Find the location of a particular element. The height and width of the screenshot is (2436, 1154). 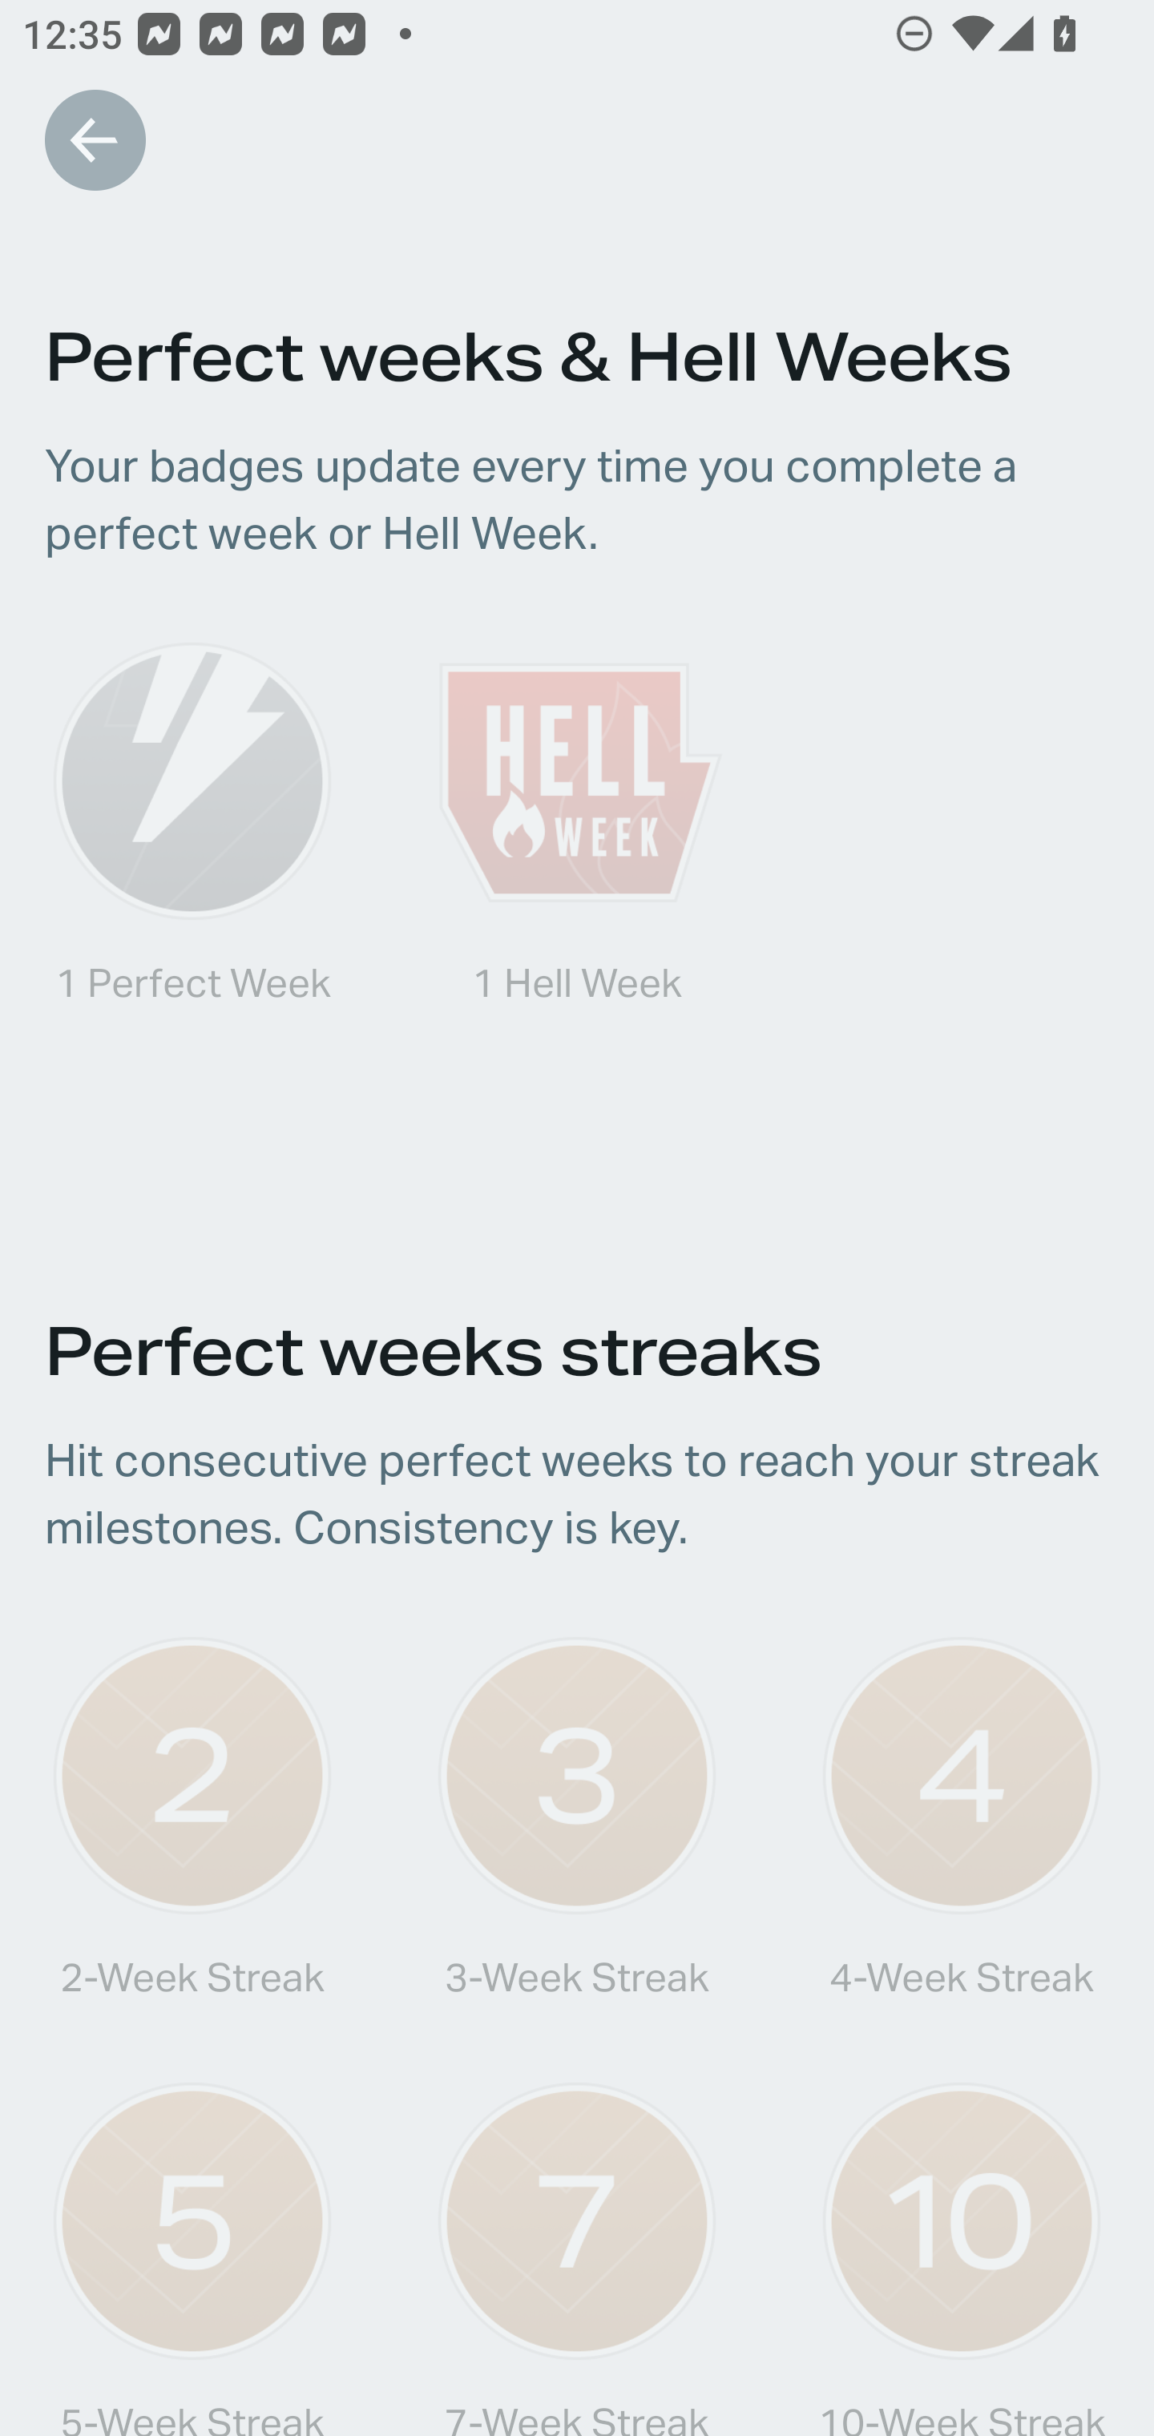

2-Week Streak is located at coordinates (192, 1849).